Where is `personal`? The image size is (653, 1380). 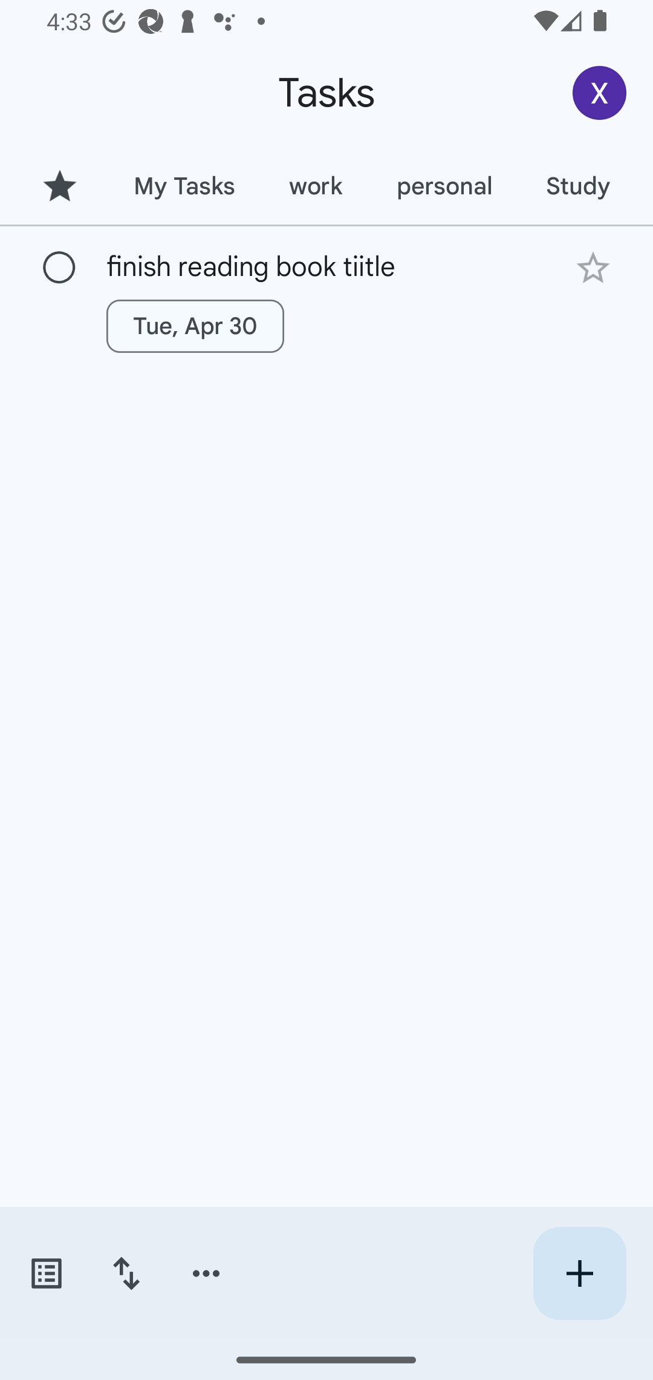
personal is located at coordinates (444, 186).